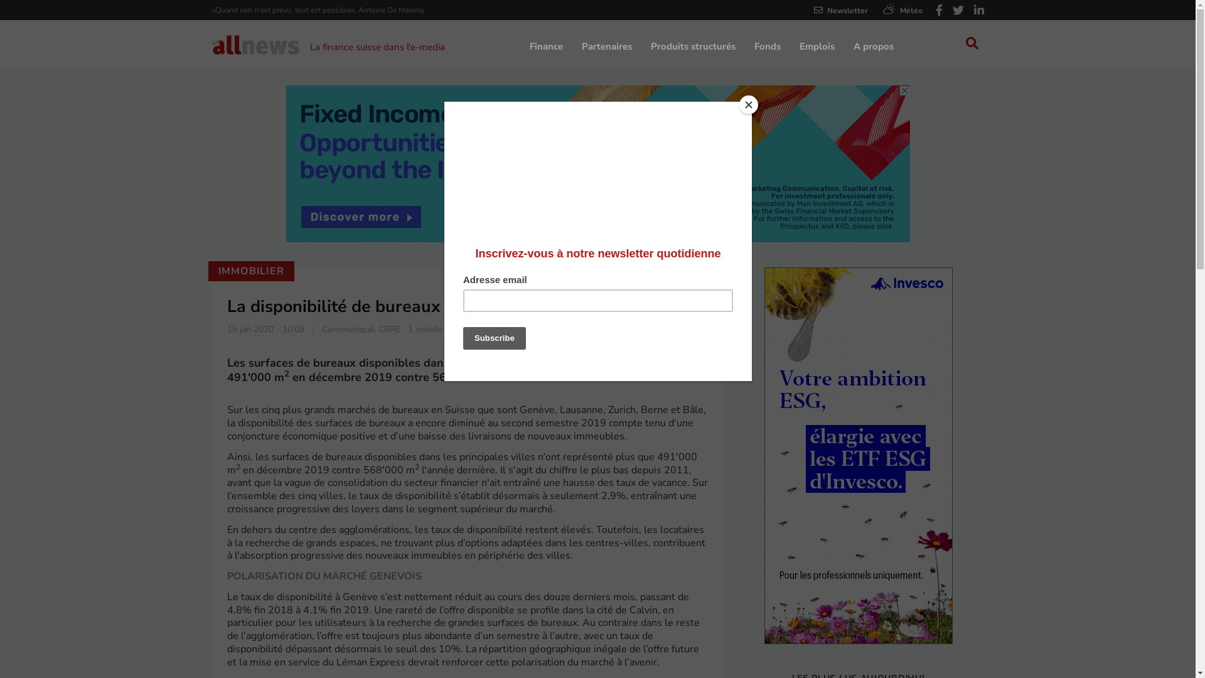 The height and width of the screenshot is (678, 1205). What do you see at coordinates (607, 44) in the screenshot?
I see `Partenaires` at bounding box center [607, 44].